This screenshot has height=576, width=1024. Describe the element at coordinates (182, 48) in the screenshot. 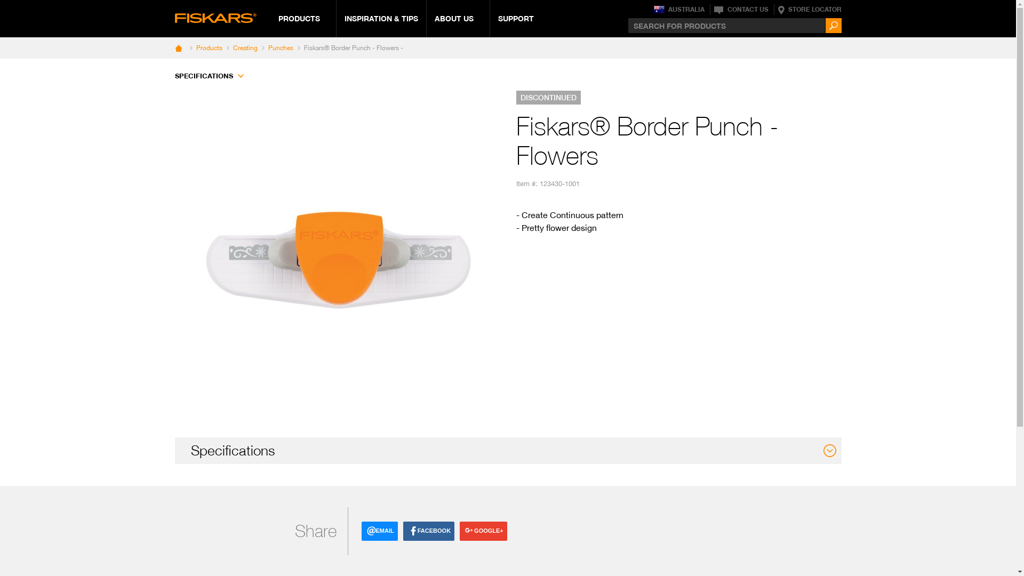

I see ` ` at that location.